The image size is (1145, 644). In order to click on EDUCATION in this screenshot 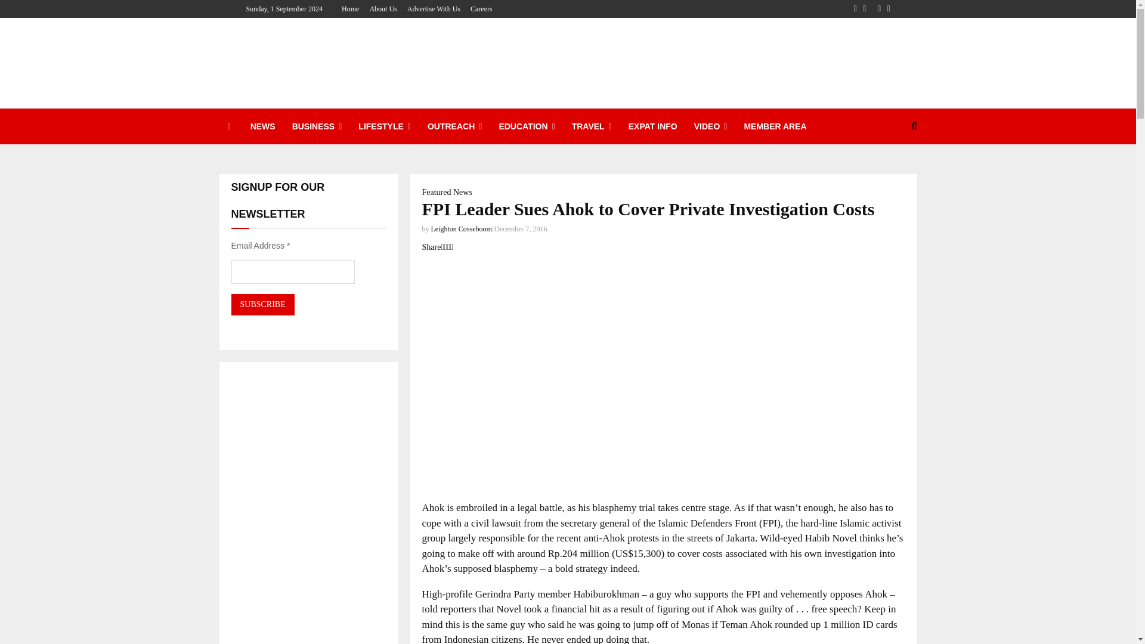, I will do `click(526, 126)`.